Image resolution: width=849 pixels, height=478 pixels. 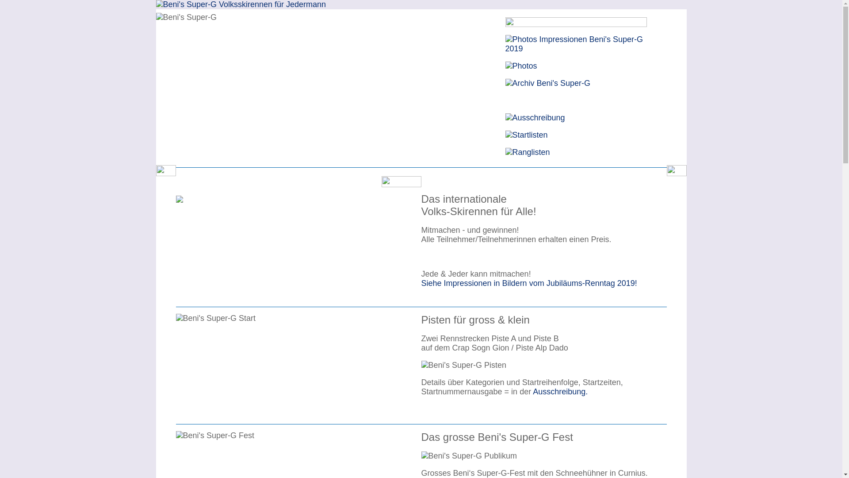 I want to click on 4, so click(x=281, y=197).